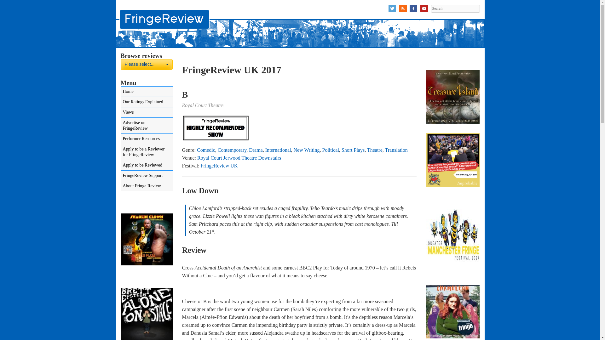 This screenshot has width=605, height=340. Describe the element at coordinates (455, 8) in the screenshot. I see `Search for:` at that location.